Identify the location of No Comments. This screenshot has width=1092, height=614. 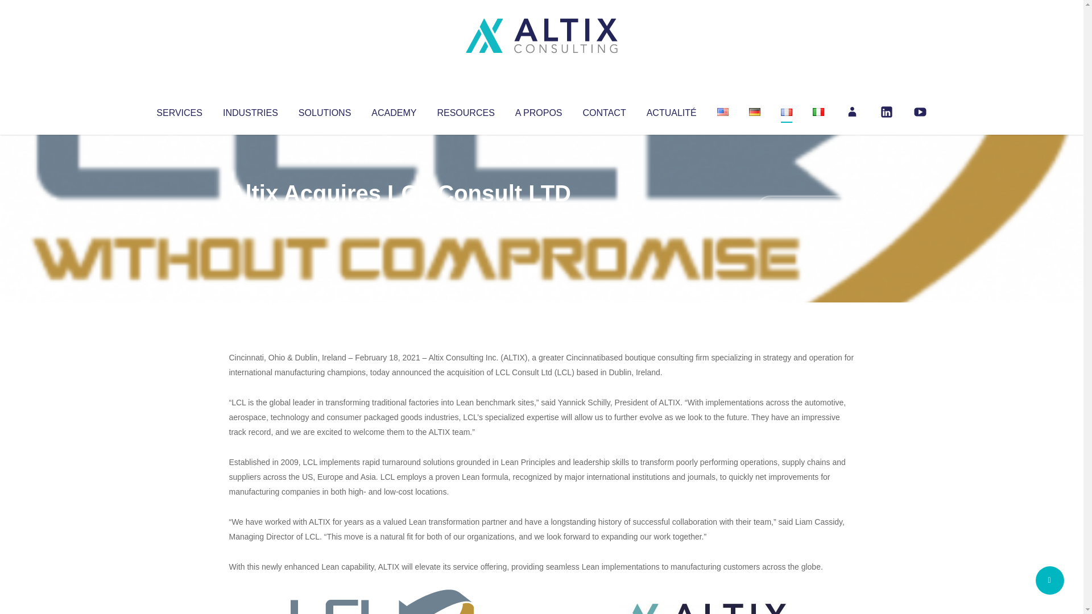
(805, 208).